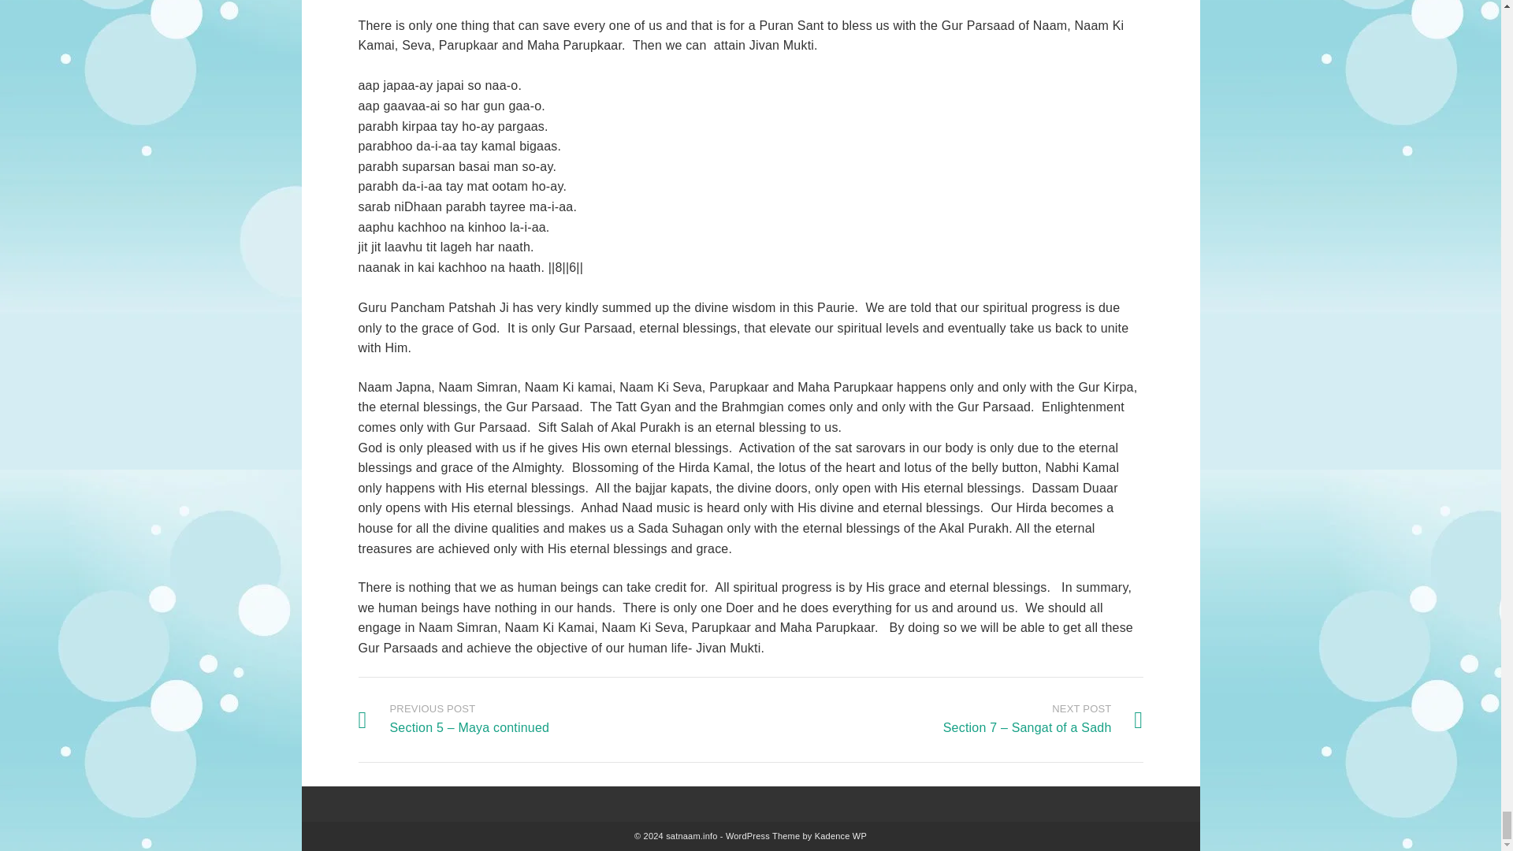 This screenshot has width=1513, height=851. I want to click on Kadence WP, so click(841, 836).